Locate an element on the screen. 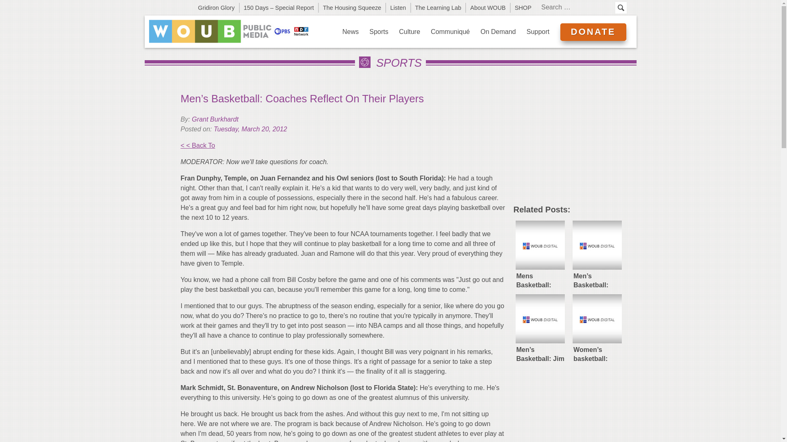 The width and height of the screenshot is (787, 442). Sports is located at coordinates (379, 31).